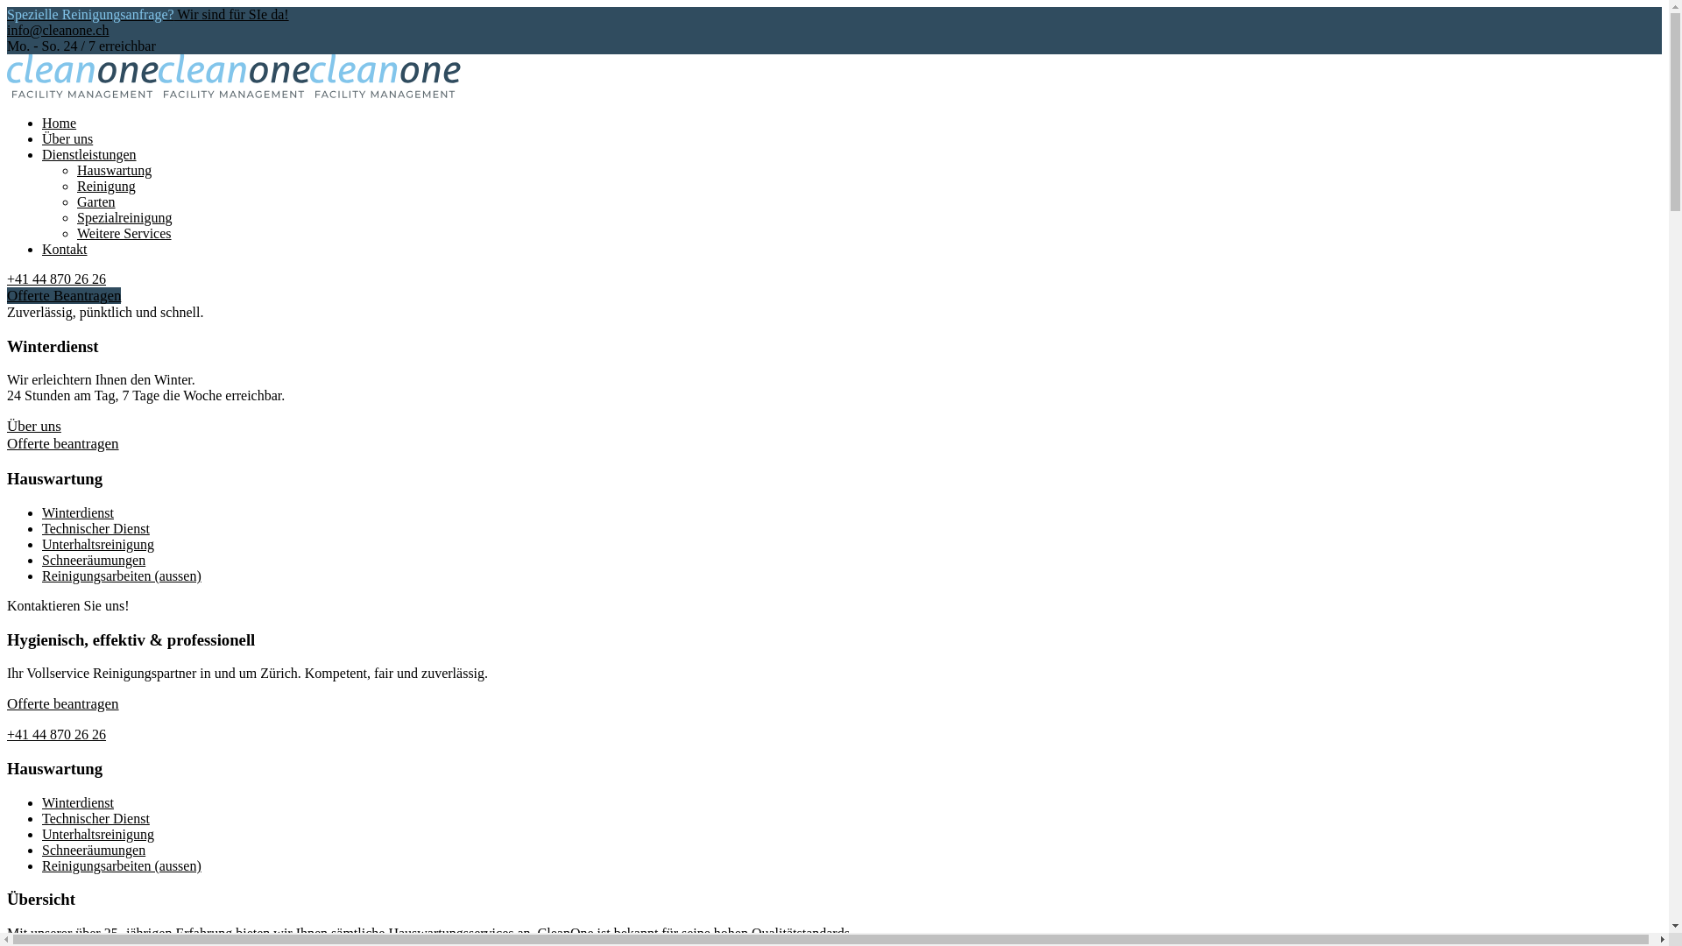 Image resolution: width=1682 pixels, height=946 pixels. I want to click on info@cleanone.ch, so click(58, 30).